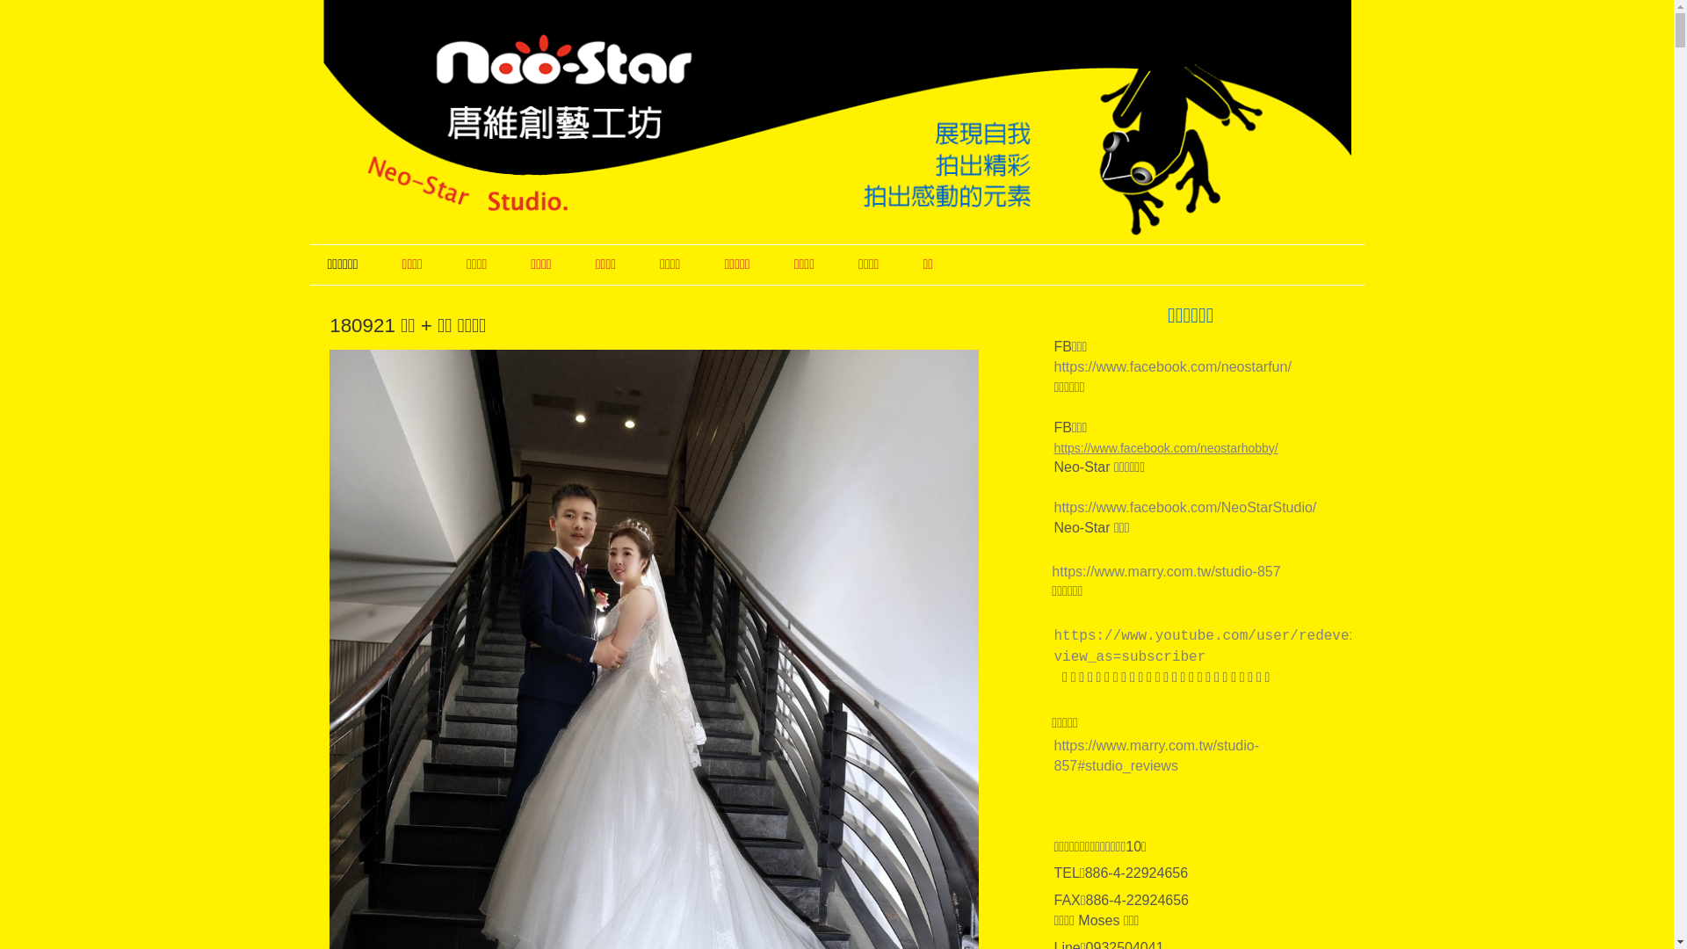 The width and height of the screenshot is (1687, 949). What do you see at coordinates (1165, 448) in the screenshot?
I see `https://www.facebook.com/neostarhobby/` at bounding box center [1165, 448].